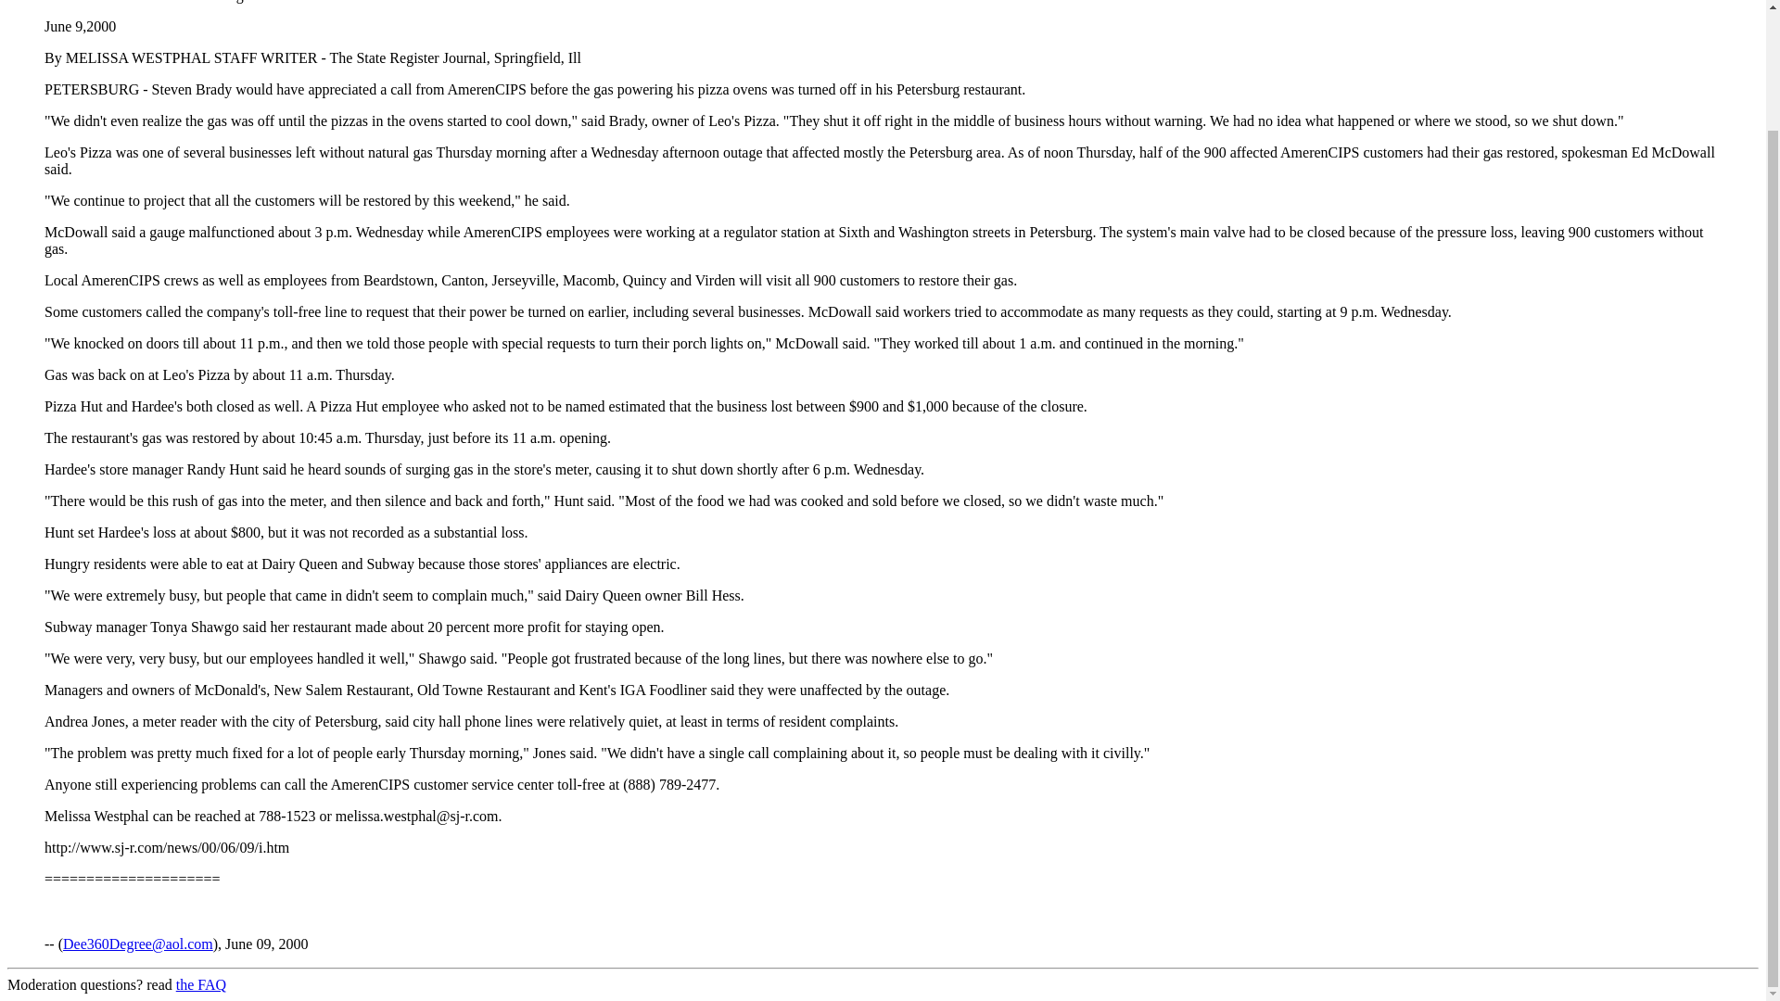 This screenshot has width=1780, height=1001. Describe the element at coordinates (200, 984) in the screenshot. I see `the FAQ` at that location.